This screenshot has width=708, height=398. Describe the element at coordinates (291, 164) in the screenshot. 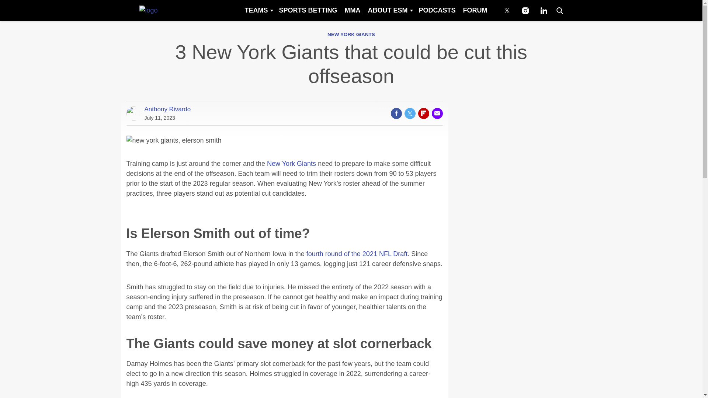

I see `New York Giants` at that location.